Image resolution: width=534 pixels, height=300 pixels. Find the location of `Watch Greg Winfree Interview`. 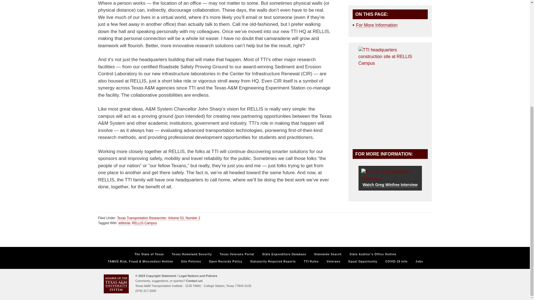

Watch Greg Winfree Interview is located at coordinates (390, 178).